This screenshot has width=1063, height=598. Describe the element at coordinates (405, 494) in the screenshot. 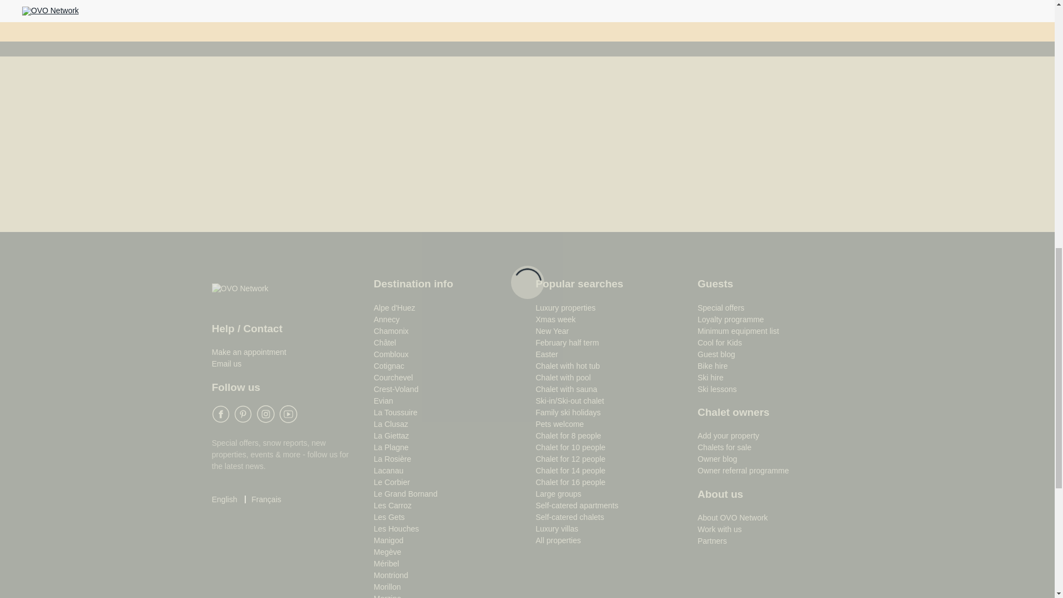

I see `Le Grand Bornand` at that location.